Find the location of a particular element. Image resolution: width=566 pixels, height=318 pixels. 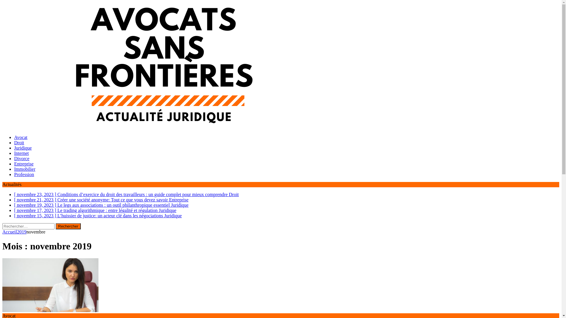

Entreprise is located at coordinates (24, 164).